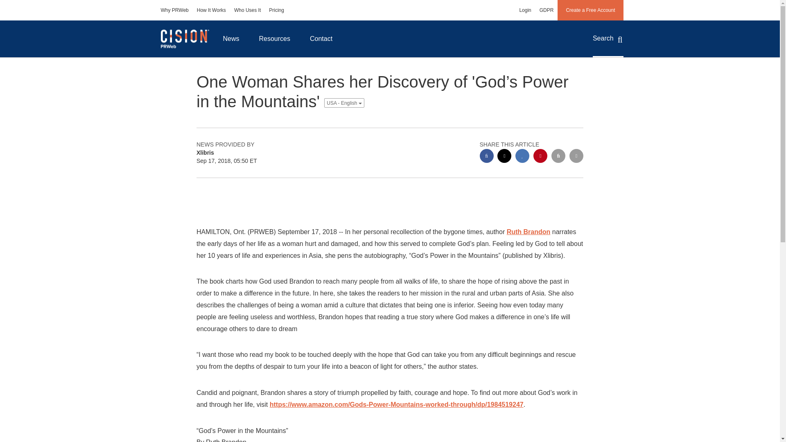  Describe the element at coordinates (247, 10) in the screenshot. I see `Who Uses It` at that location.